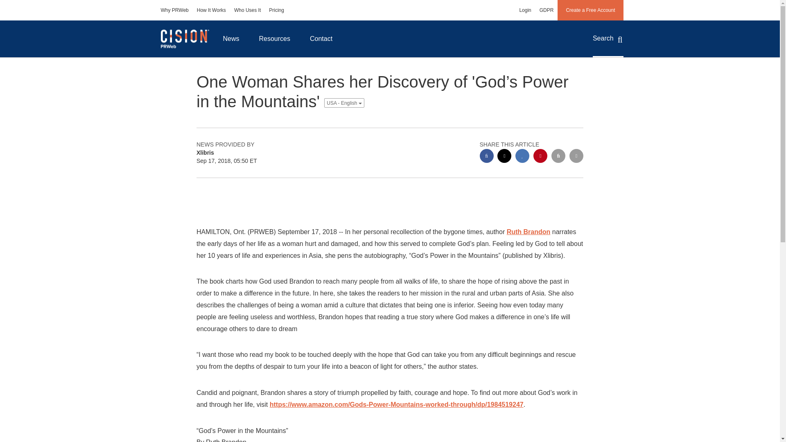  Describe the element at coordinates (247, 10) in the screenshot. I see `Who Uses It` at that location.